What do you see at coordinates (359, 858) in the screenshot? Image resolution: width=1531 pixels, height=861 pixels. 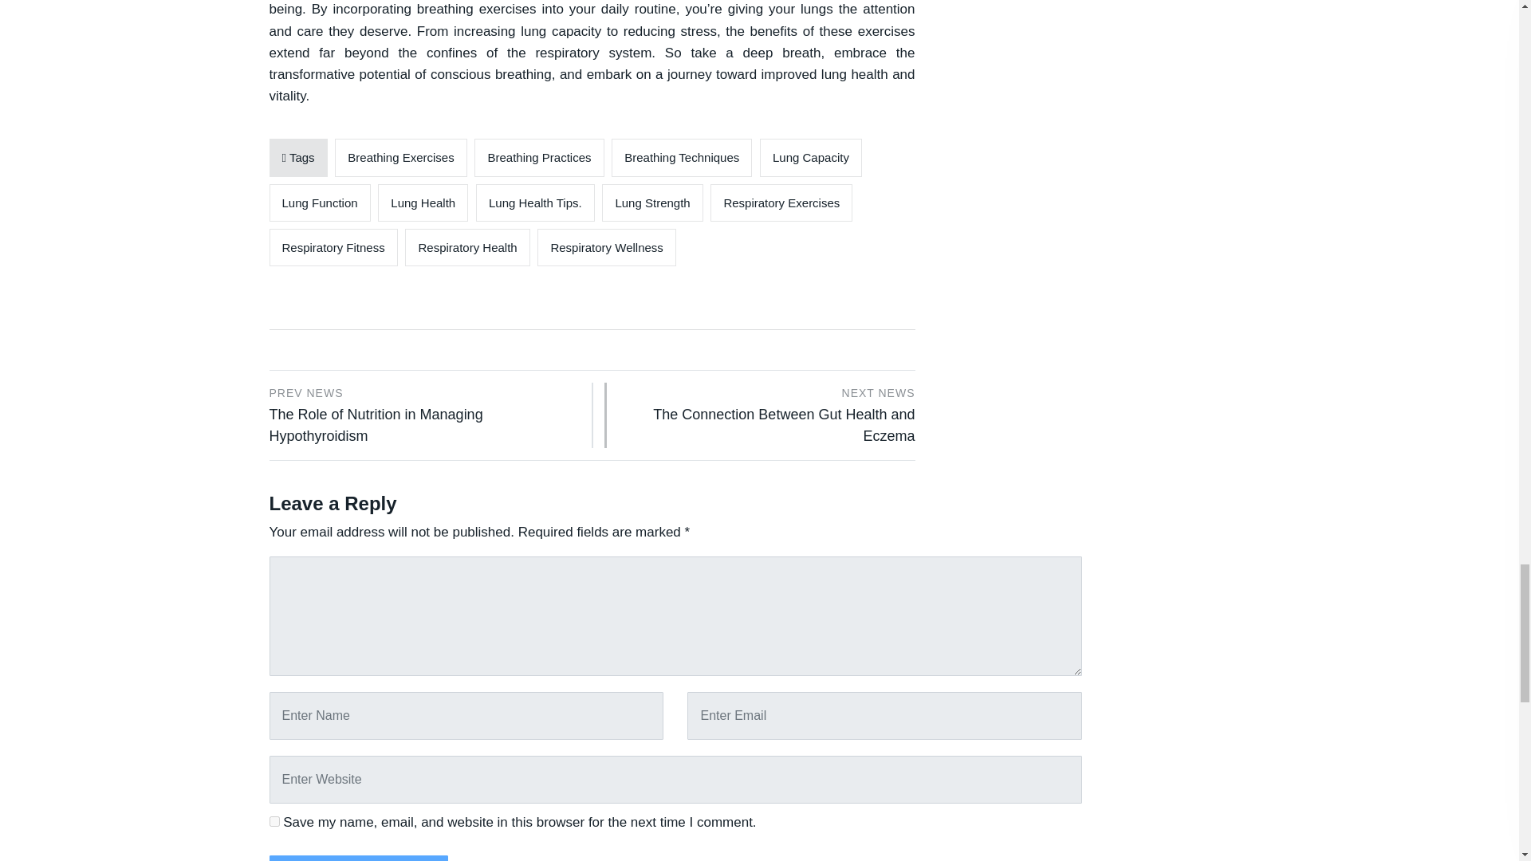 I see `Post Comment` at bounding box center [359, 858].